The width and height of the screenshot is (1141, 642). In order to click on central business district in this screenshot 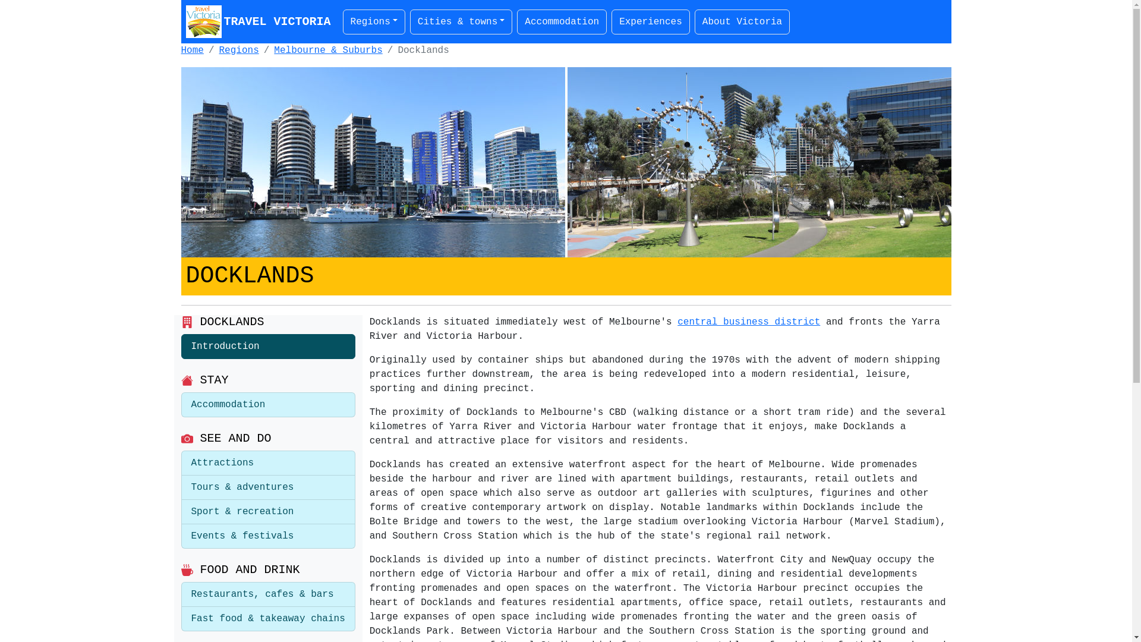, I will do `click(749, 322)`.